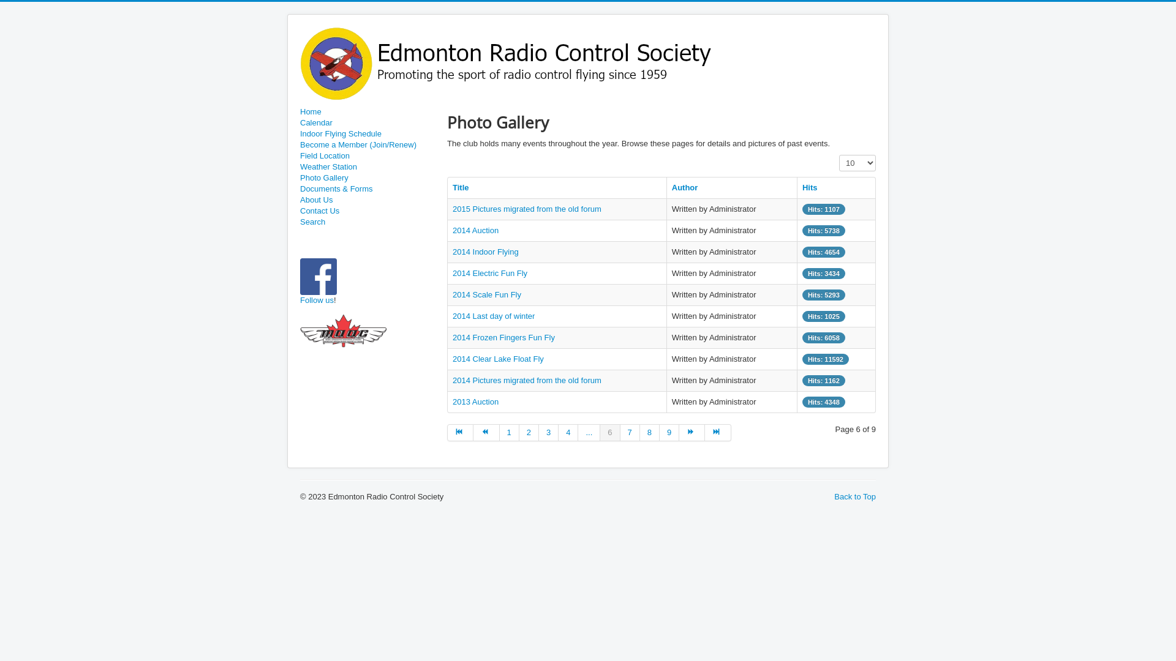  I want to click on About Us, so click(367, 200).